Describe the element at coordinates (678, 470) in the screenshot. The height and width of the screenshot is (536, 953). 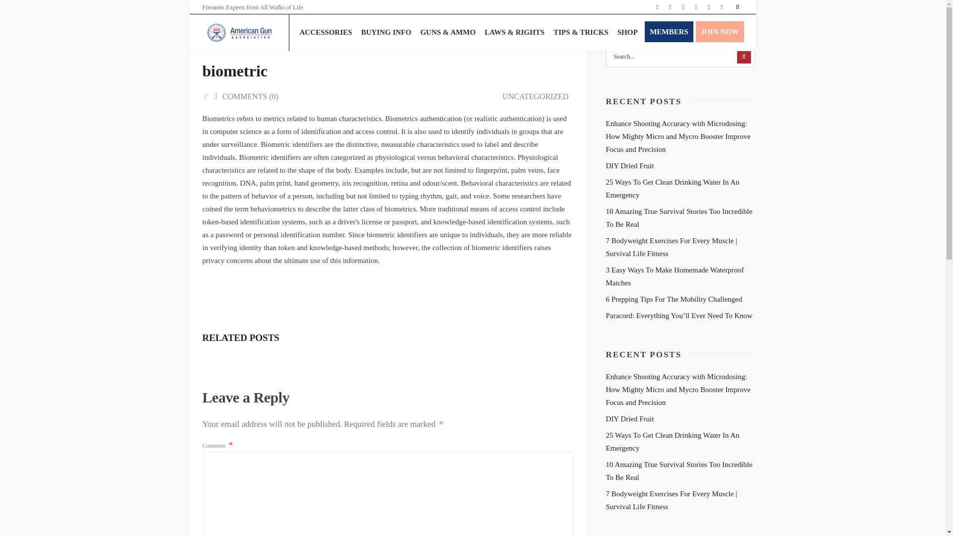
I see `10 Amazing True Survival Stories Too Incredible To Be Real` at that location.